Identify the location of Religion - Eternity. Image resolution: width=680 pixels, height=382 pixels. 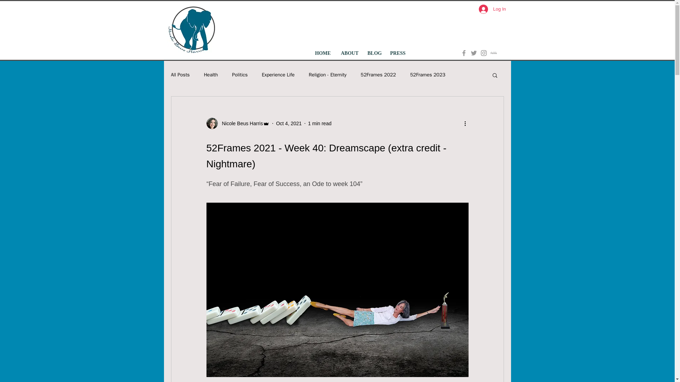
(328, 75).